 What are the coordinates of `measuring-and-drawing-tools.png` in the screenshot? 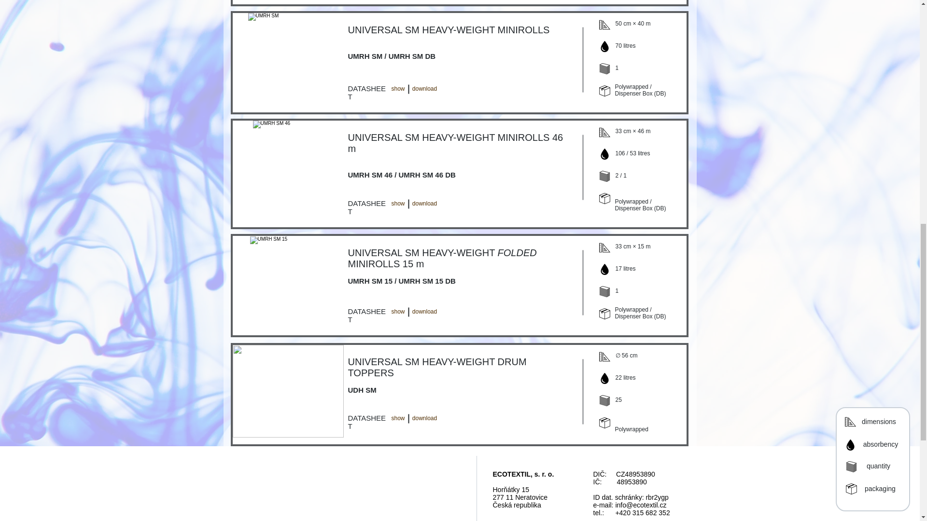 It's located at (604, 24).